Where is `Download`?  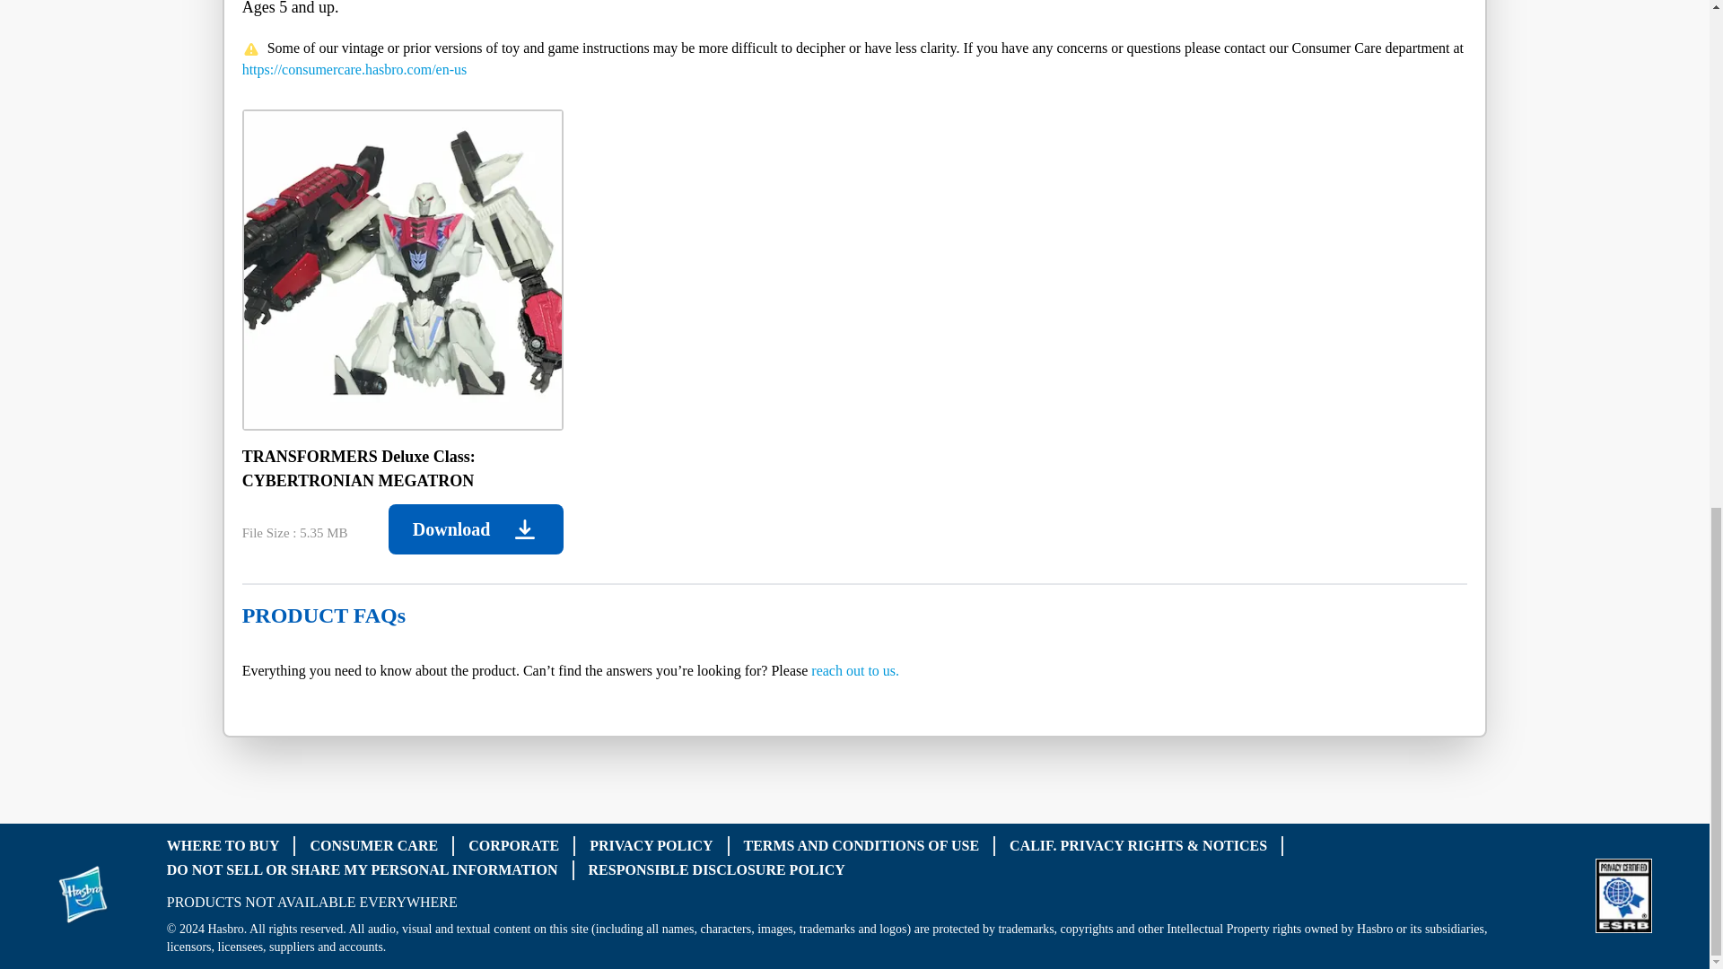
Download is located at coordinates (476, 528).